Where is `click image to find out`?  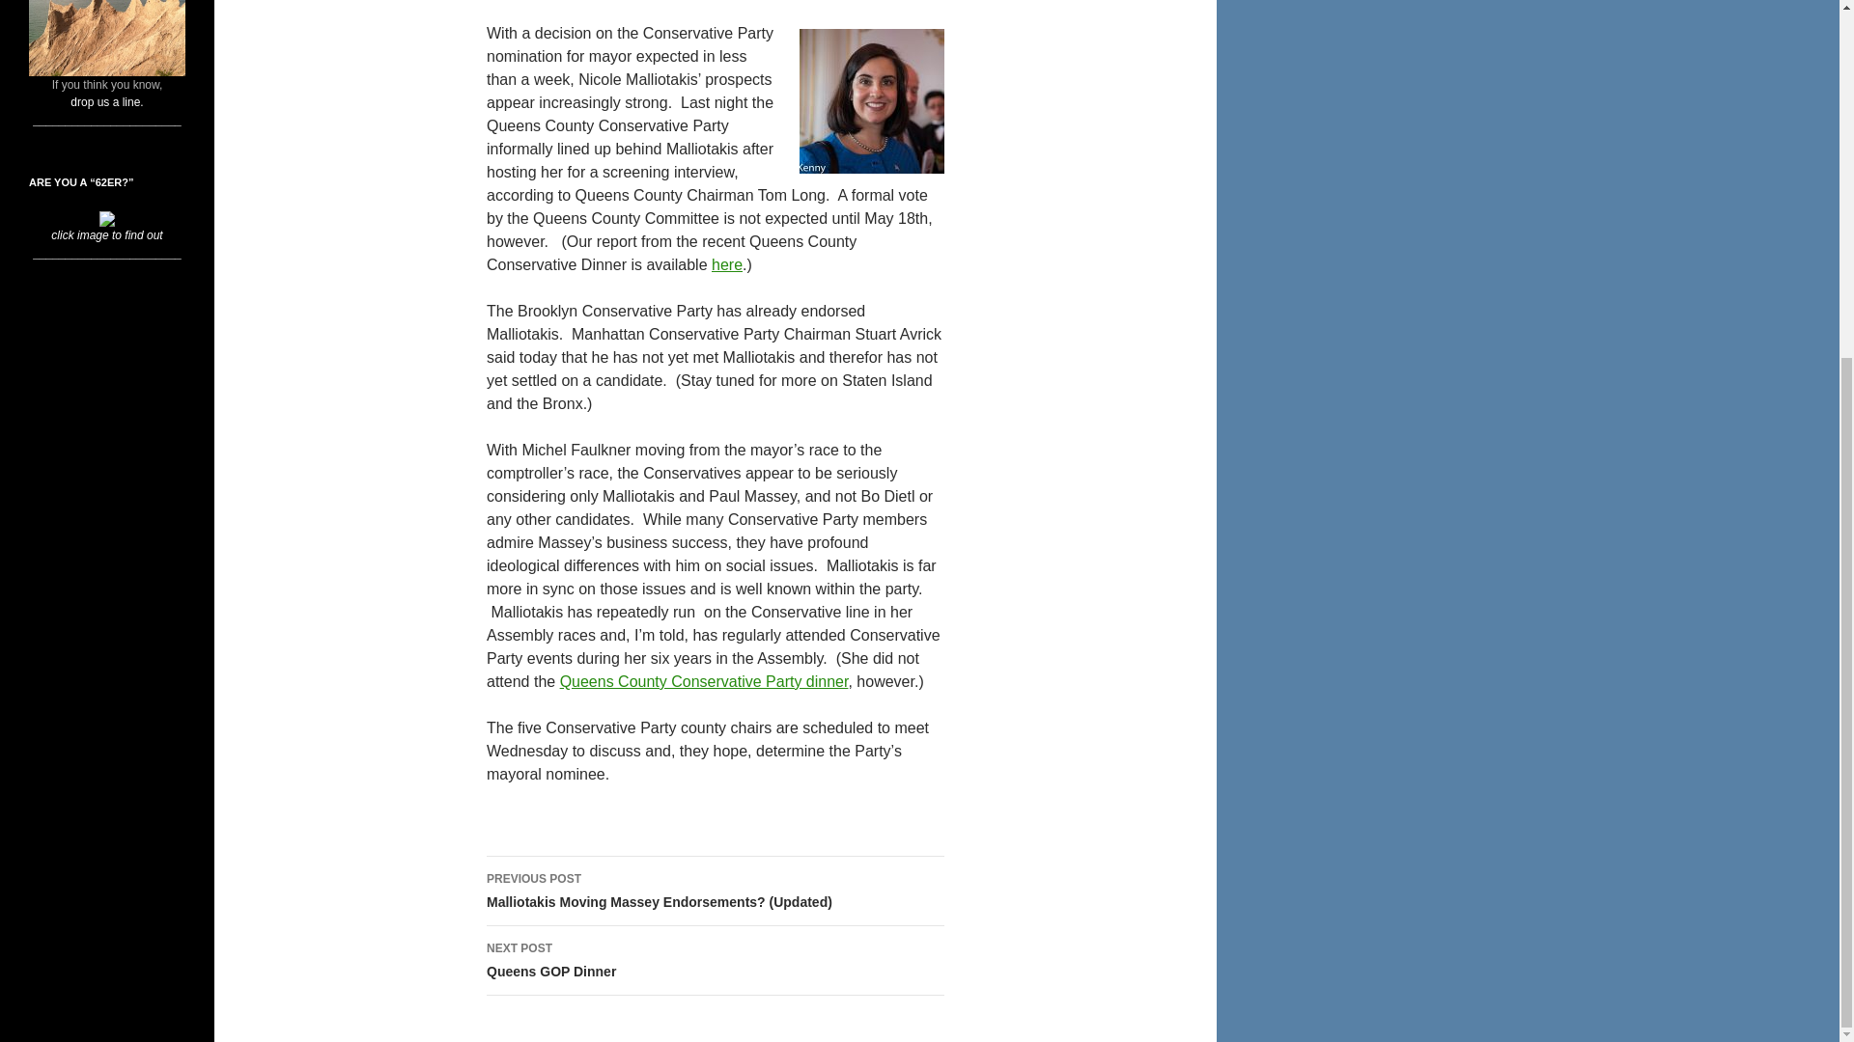 click image to find out is located at coordinates (106, 226).